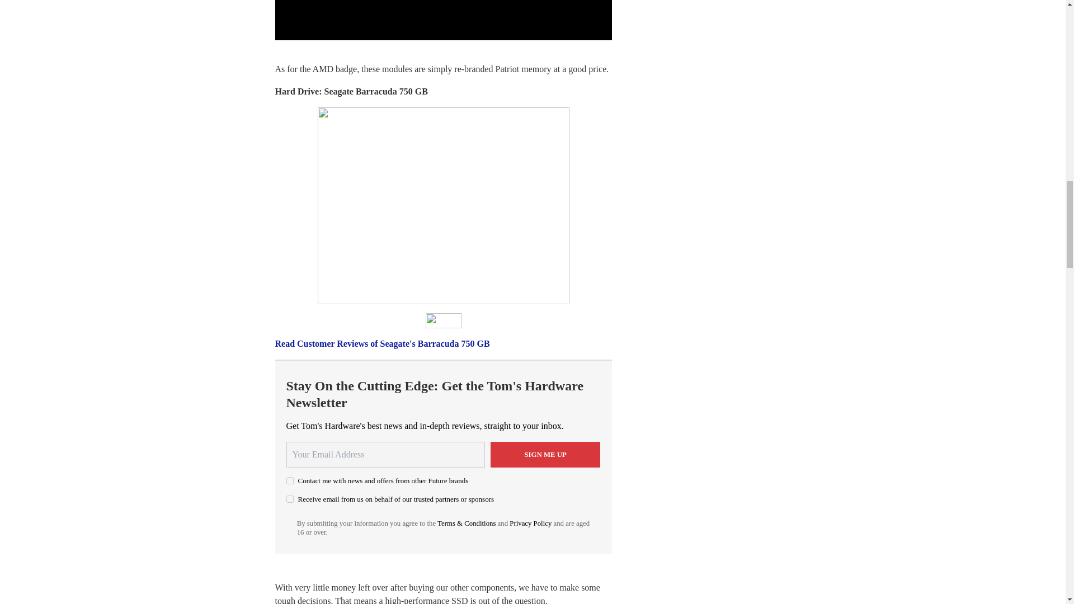  Describe the element at coordinates (290, 481) in the screenshot. I see `on` at that location.